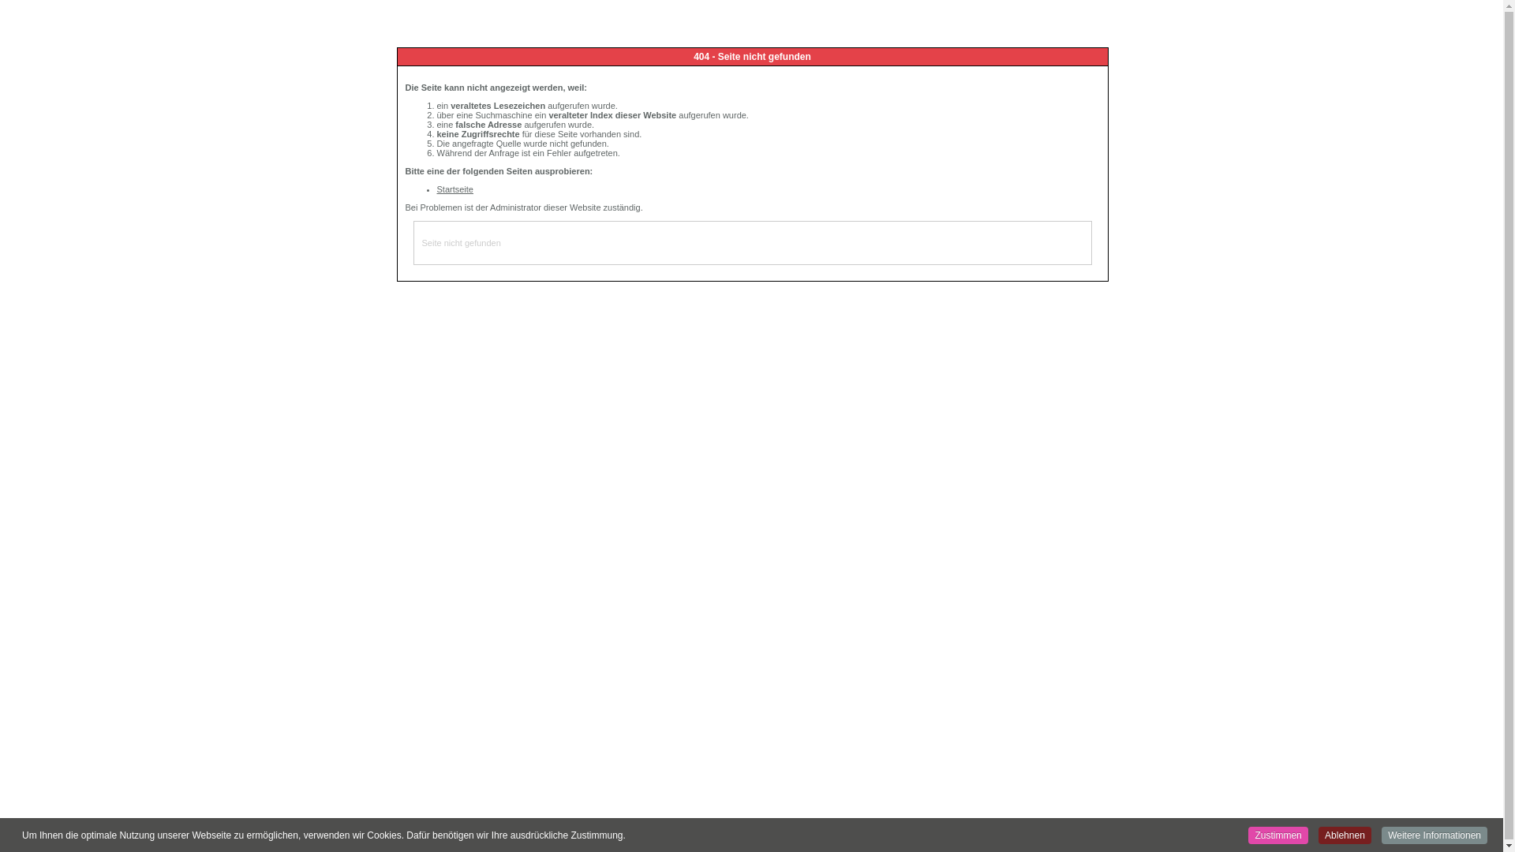 This screenshot has height=852, width=1515. I want to click on Zustimmen, so click(1278, 835).